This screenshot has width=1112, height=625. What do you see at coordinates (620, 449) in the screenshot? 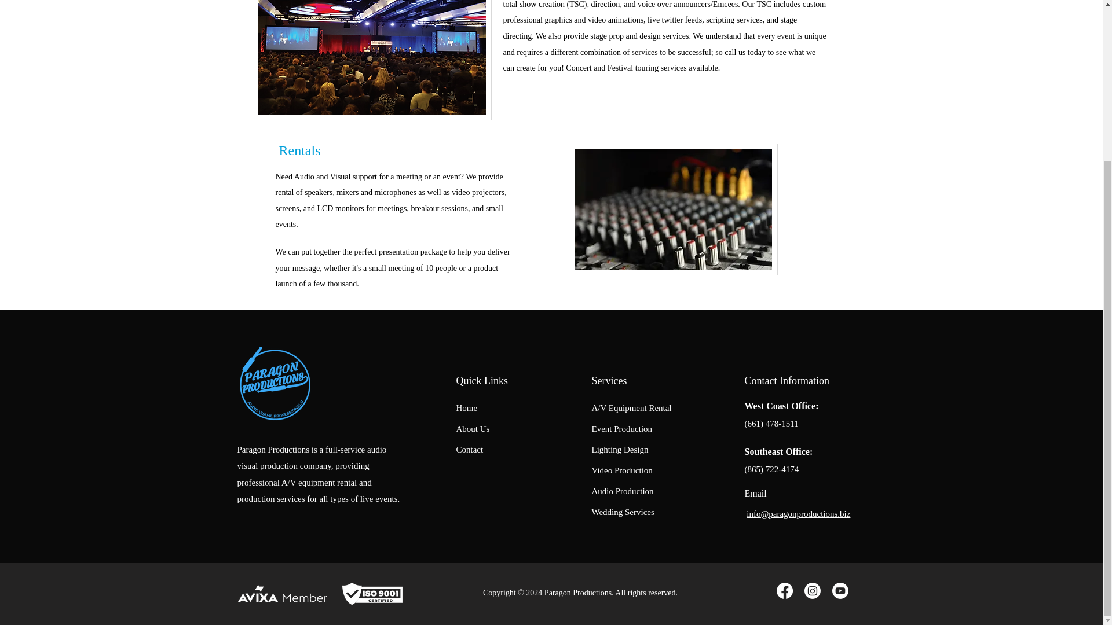
I see `Lighting Design` at bounding box center [620, 449].